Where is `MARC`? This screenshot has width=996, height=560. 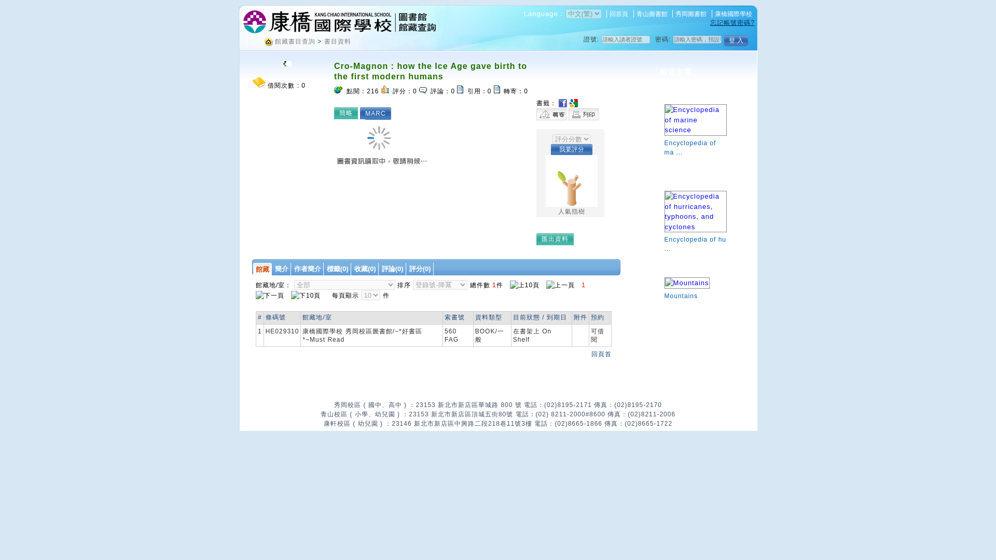 MARC is located at coordinates (378, 113).